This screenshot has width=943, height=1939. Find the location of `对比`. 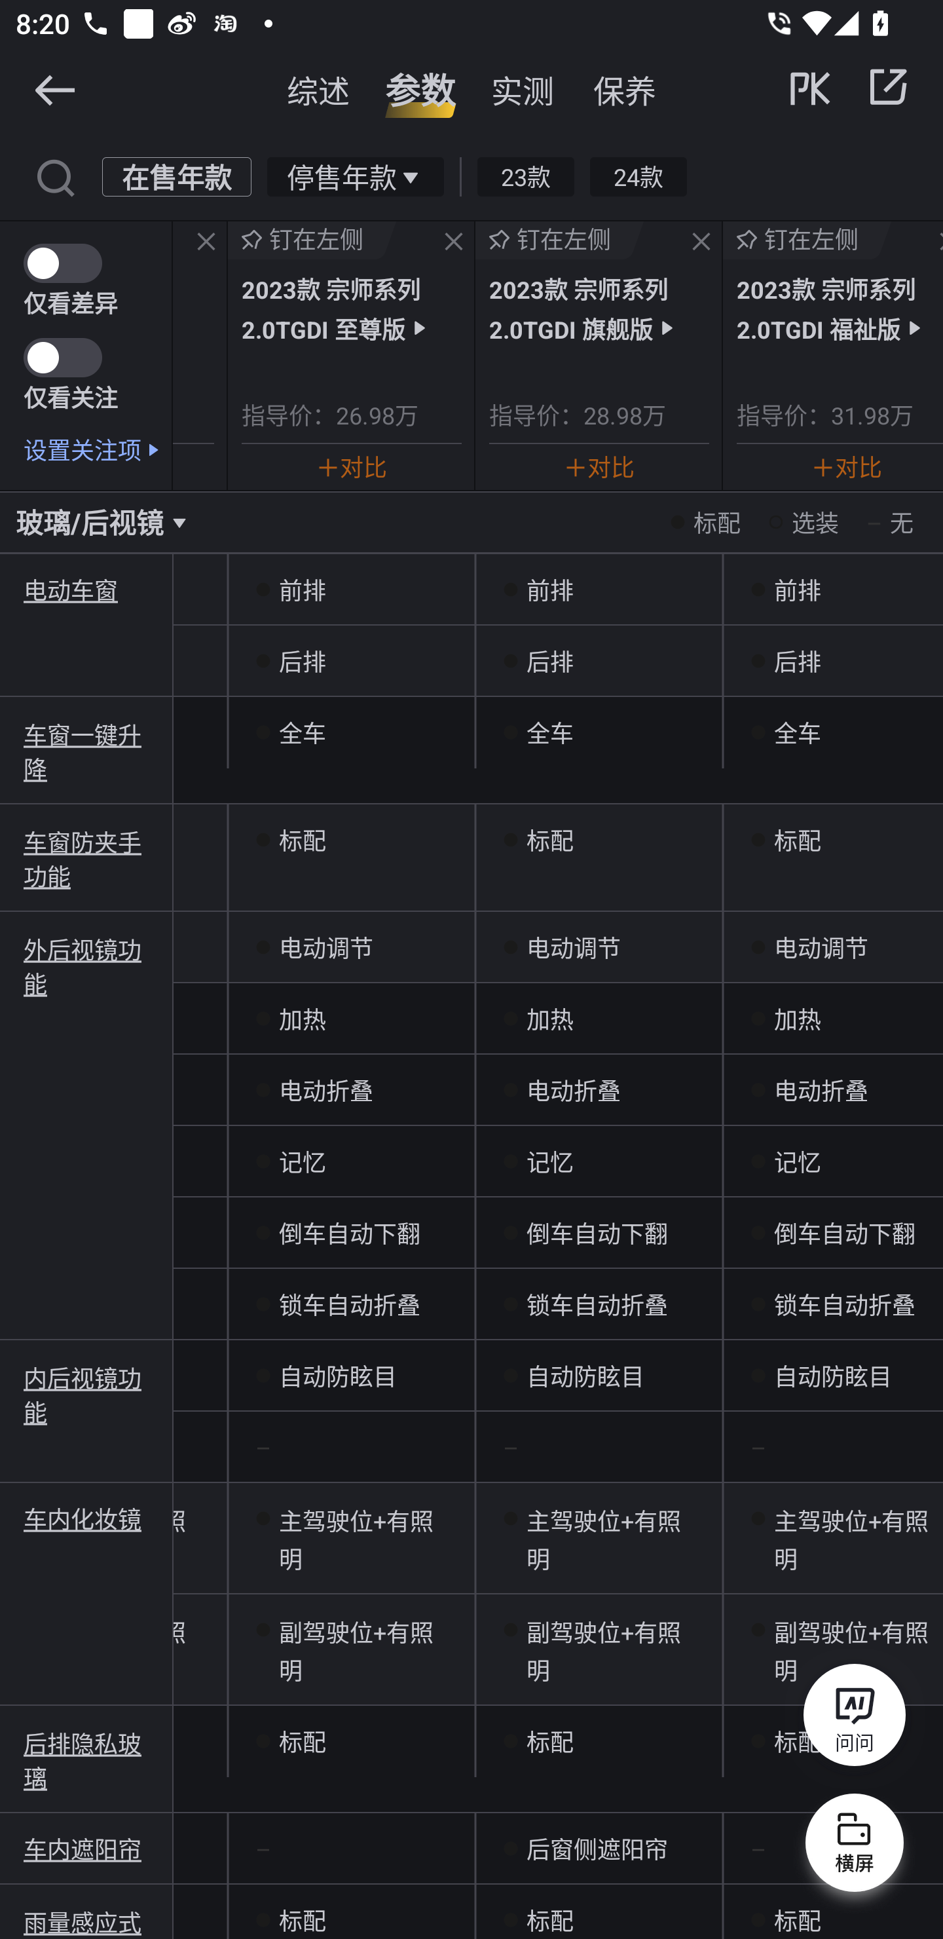

对比 is located at coordinates (351, 466).